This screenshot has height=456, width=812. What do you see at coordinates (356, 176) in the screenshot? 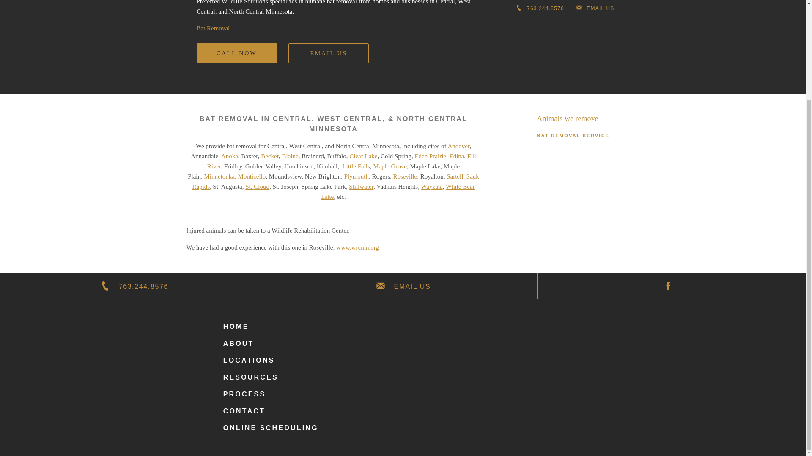
I see `Plymouth` at bounding box center [356, 176].